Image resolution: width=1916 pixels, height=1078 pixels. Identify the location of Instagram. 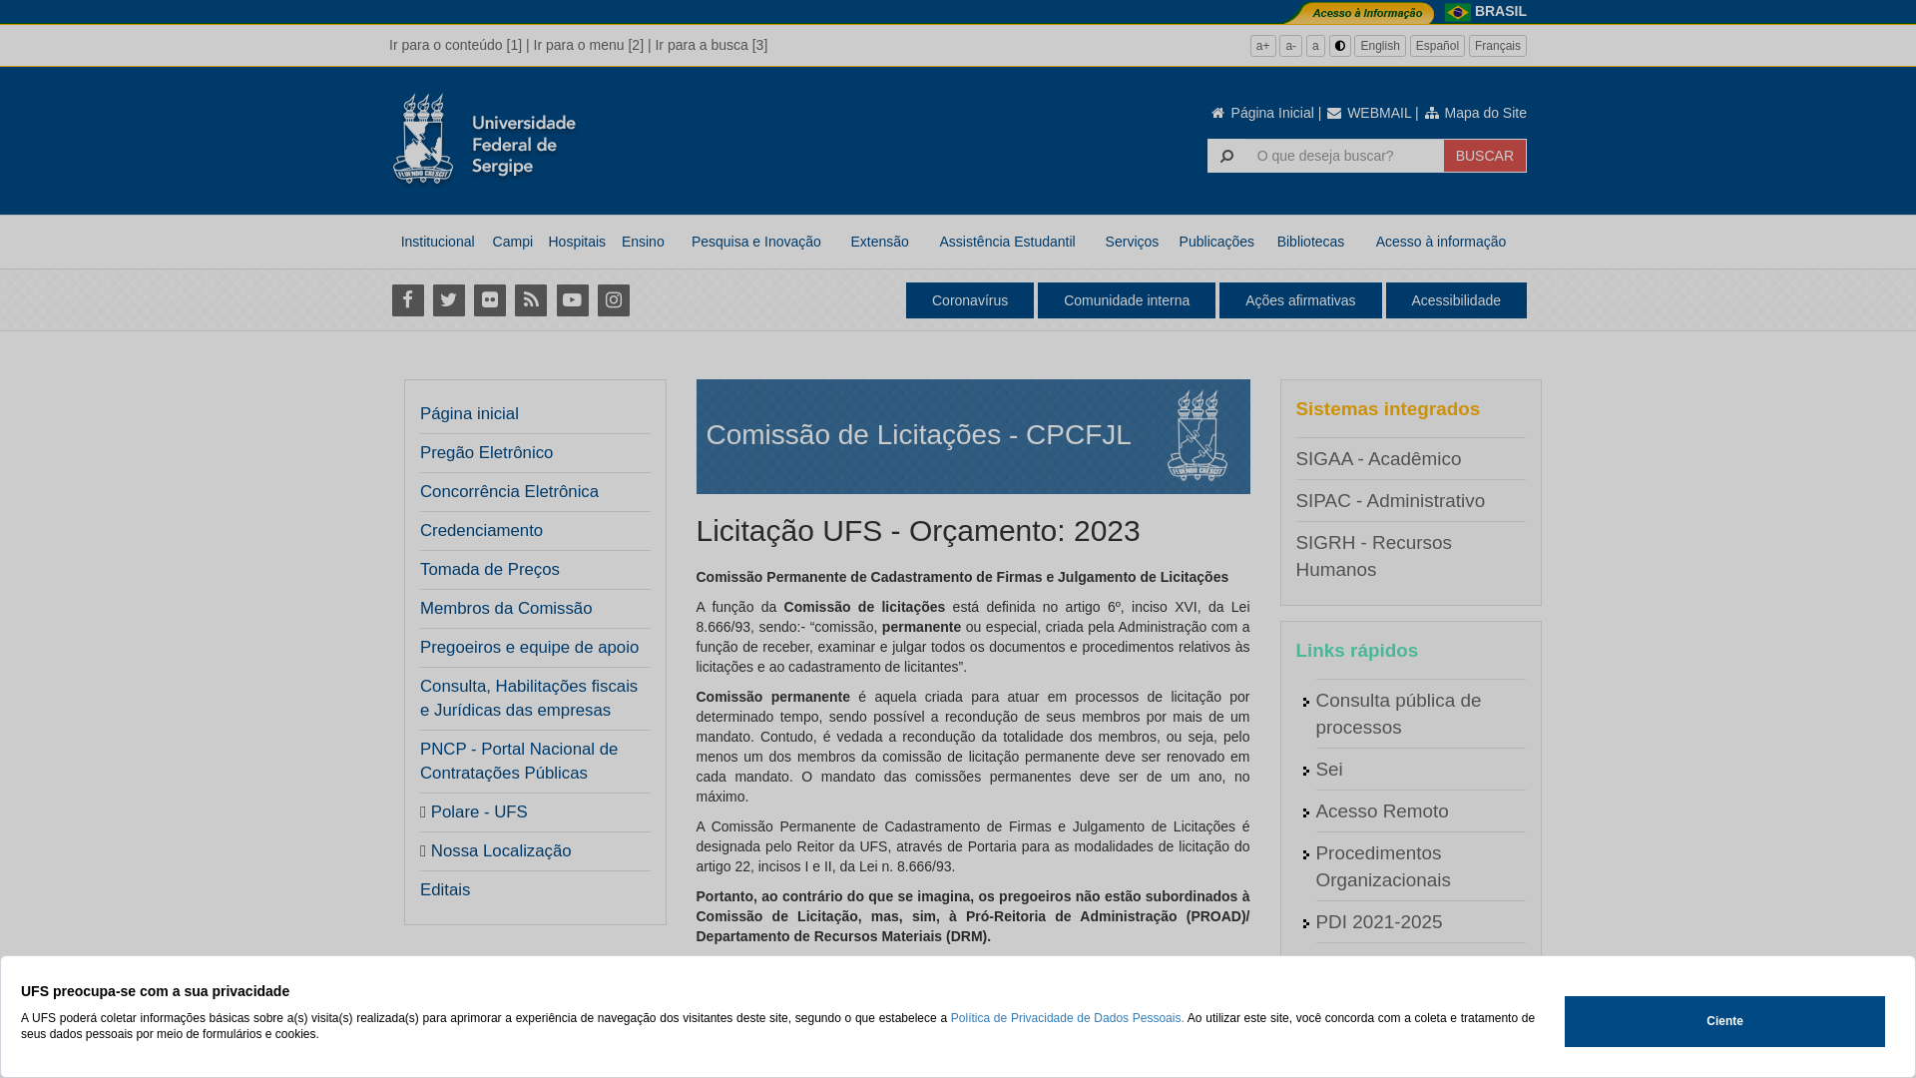
(613, 299).